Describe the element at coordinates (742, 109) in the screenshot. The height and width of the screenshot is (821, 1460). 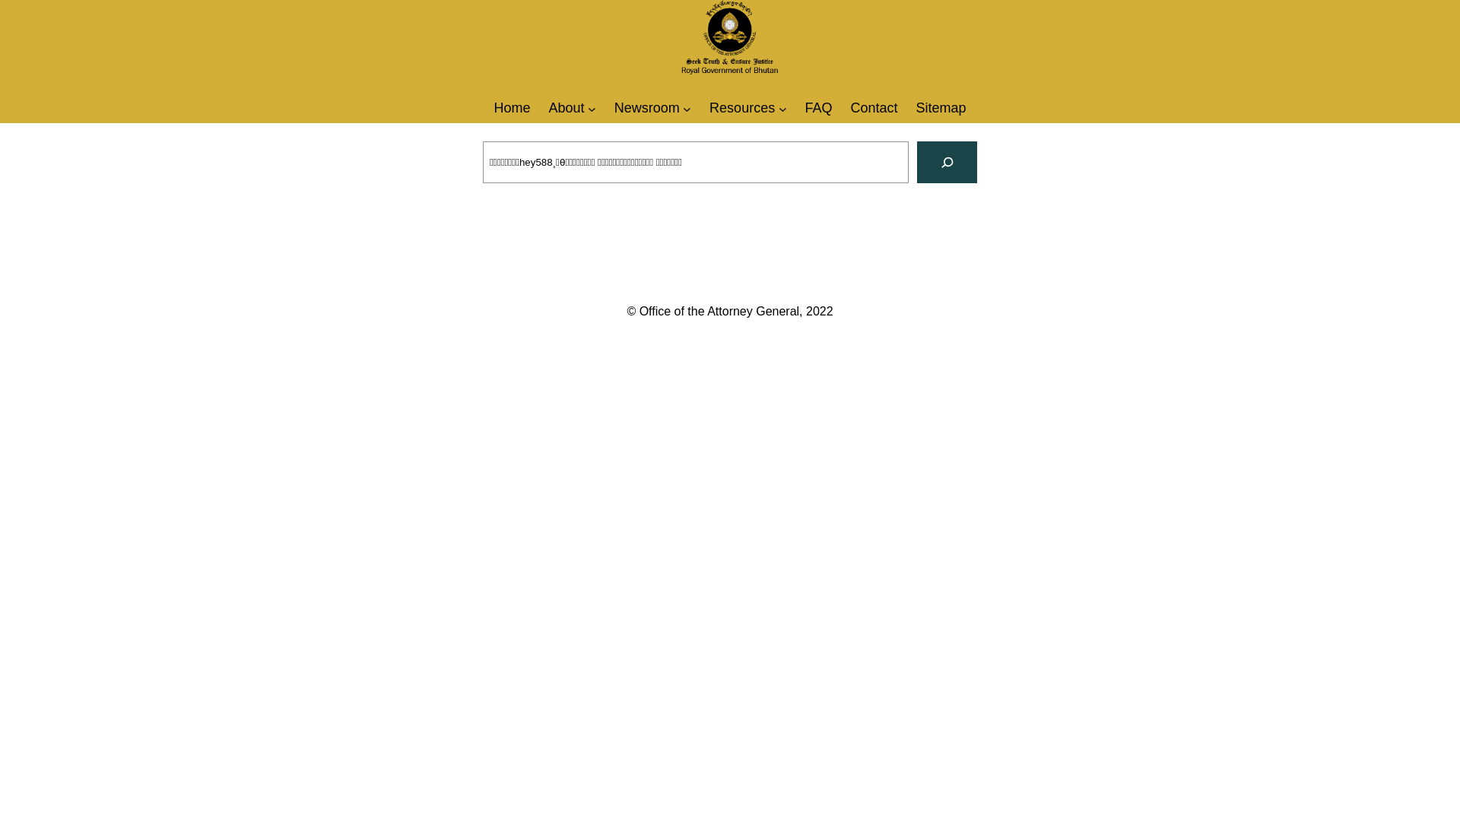
I see `Resources` at that location.